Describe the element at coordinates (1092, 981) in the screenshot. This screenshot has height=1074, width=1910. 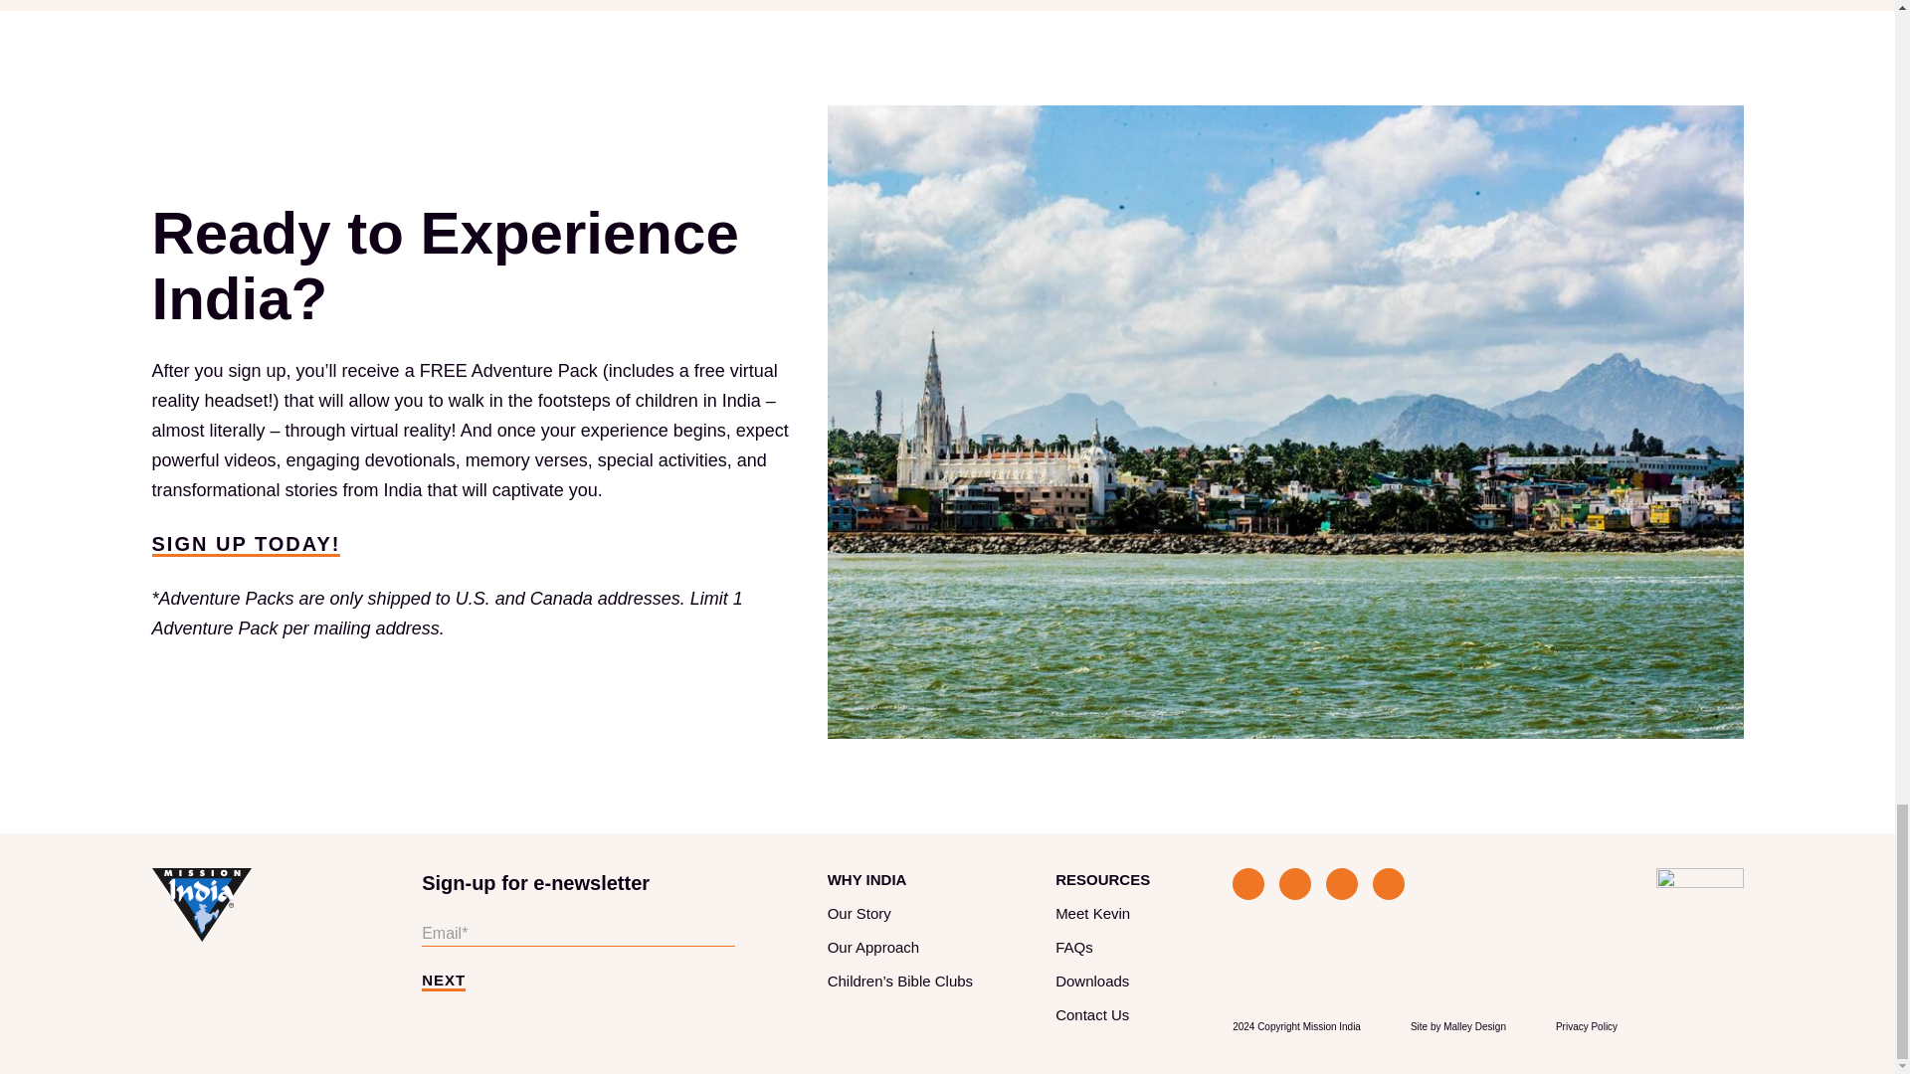
I see `Downloads` at that location.